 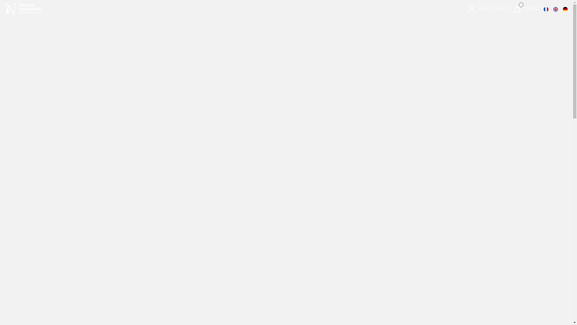 What do you see at coordinates (192, 132) in the screenshot?
I see `Adherer en ligne` at bounding box center [192, 132].